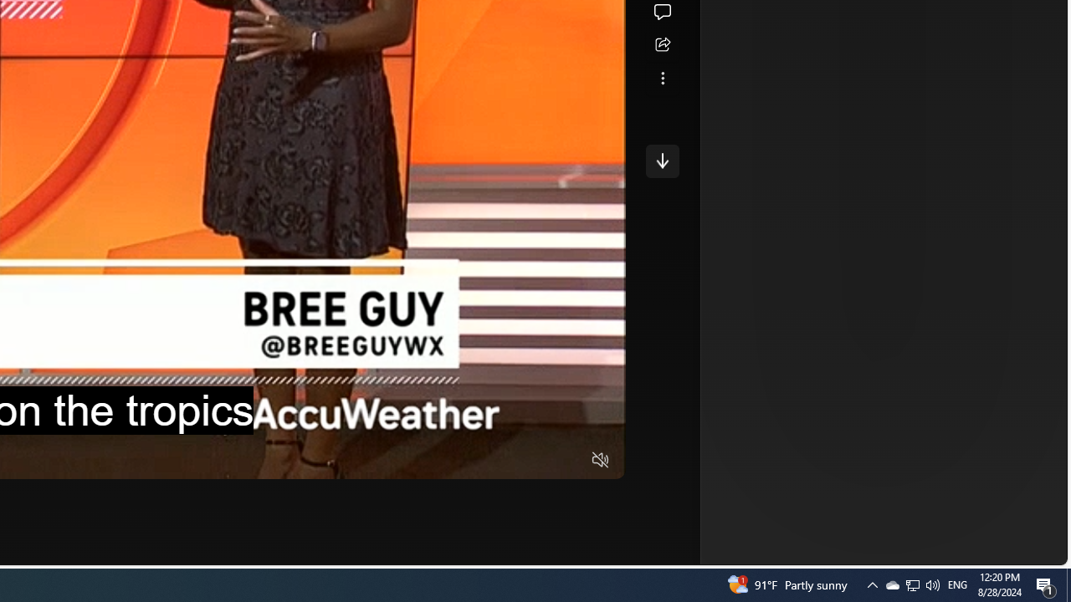 This screenshot has width=1071, height=602. Describe the element at coordinates (501, 460) in the screenshot. I see `Quality Settings` at that location.